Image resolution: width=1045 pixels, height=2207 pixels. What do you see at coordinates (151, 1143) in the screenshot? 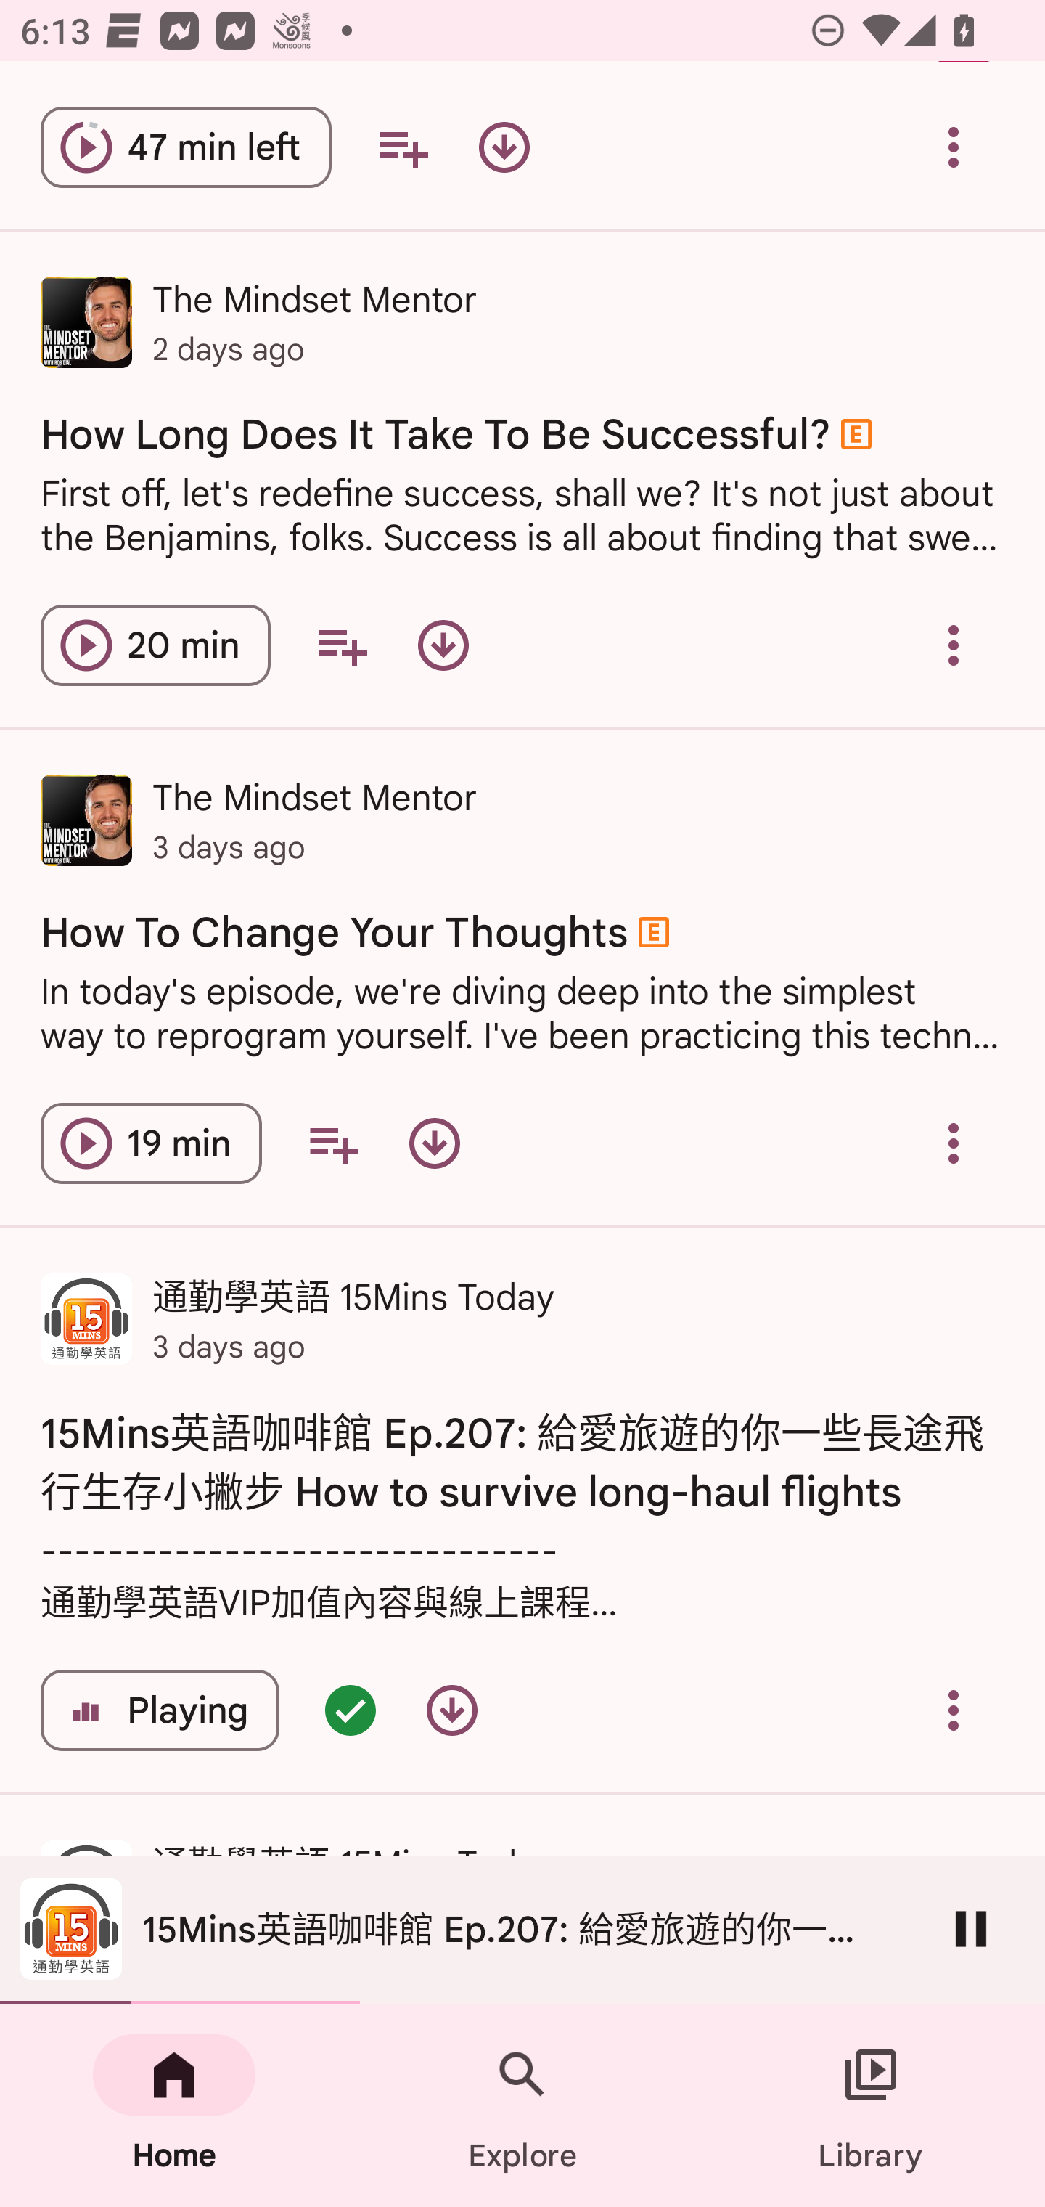
I see `Play episode How To Change Your Thoughts 19 min` at bounding box center [151, 1143].